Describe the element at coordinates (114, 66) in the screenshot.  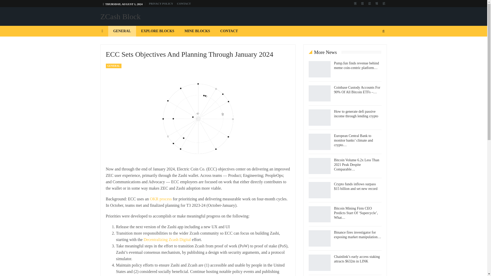
I see `GENERAL` at that location.